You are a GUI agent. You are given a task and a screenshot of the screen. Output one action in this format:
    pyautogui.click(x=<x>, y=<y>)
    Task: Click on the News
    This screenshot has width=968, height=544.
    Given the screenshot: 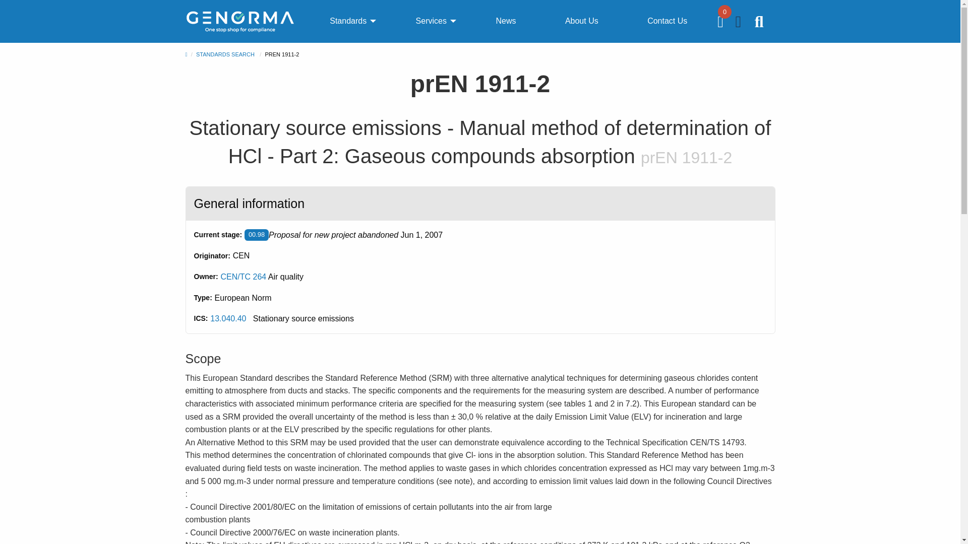 What is the action you would take?
    pyautogui.click(x=505, y=21)
    